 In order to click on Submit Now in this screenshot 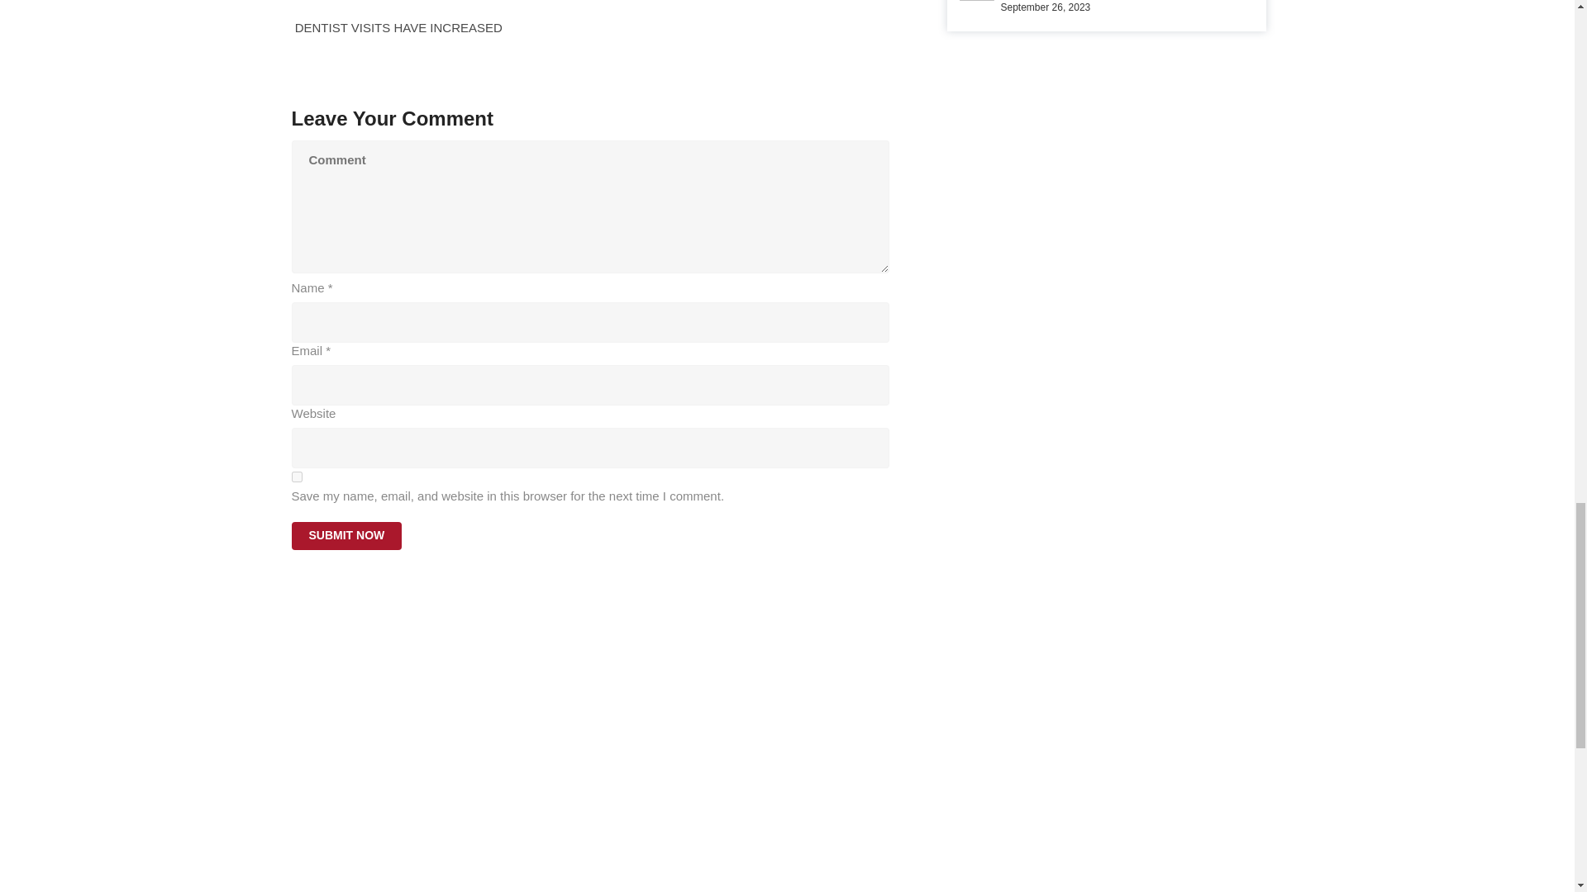, I will do `click(346, 535)`.